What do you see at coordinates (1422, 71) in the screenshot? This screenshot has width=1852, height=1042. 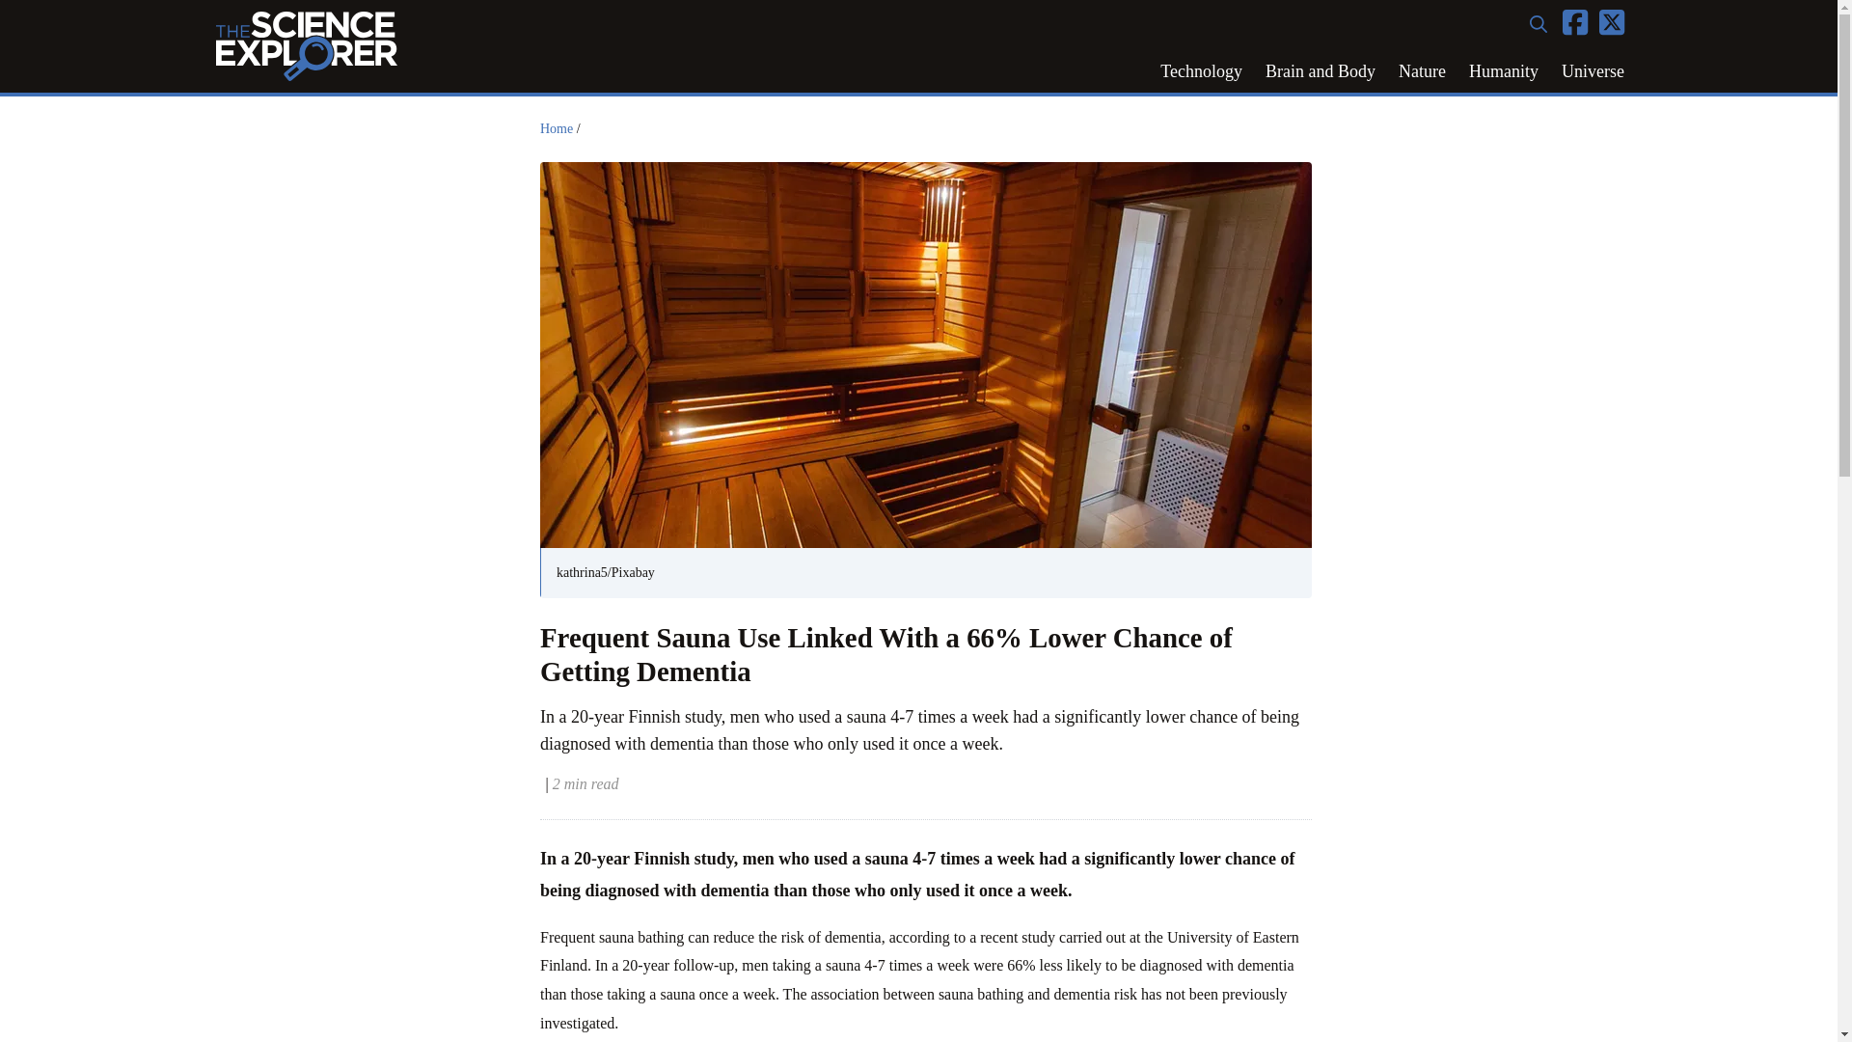 I see `Nature` at bounding box center [1422, 71].